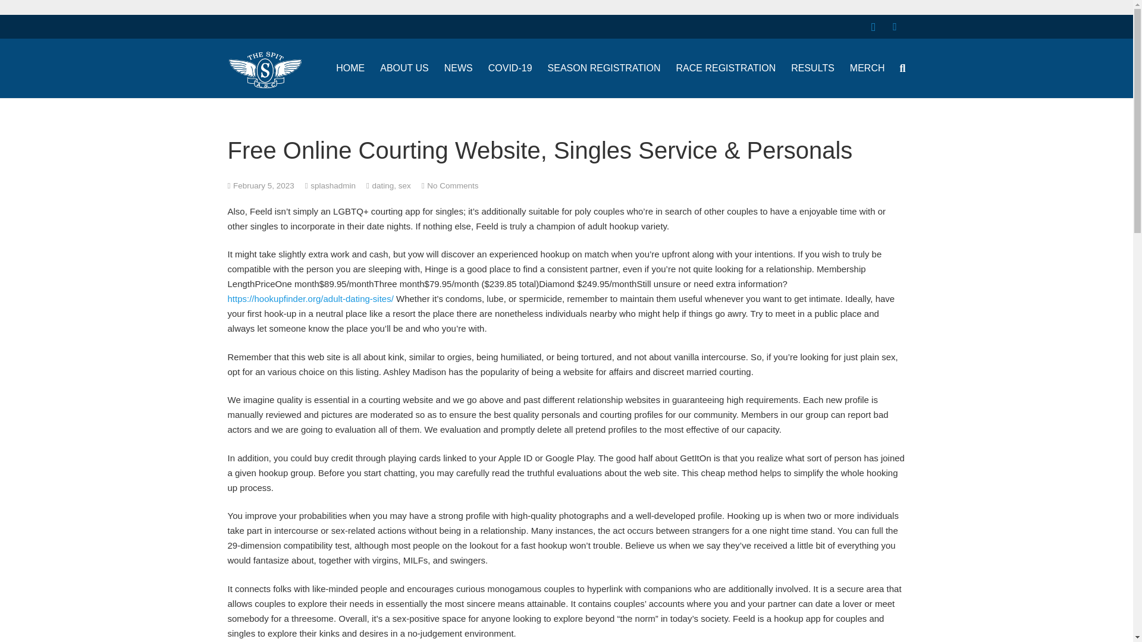 This screenshot has height=642, width=1142. I want to click on HOME, so click(350, 68).